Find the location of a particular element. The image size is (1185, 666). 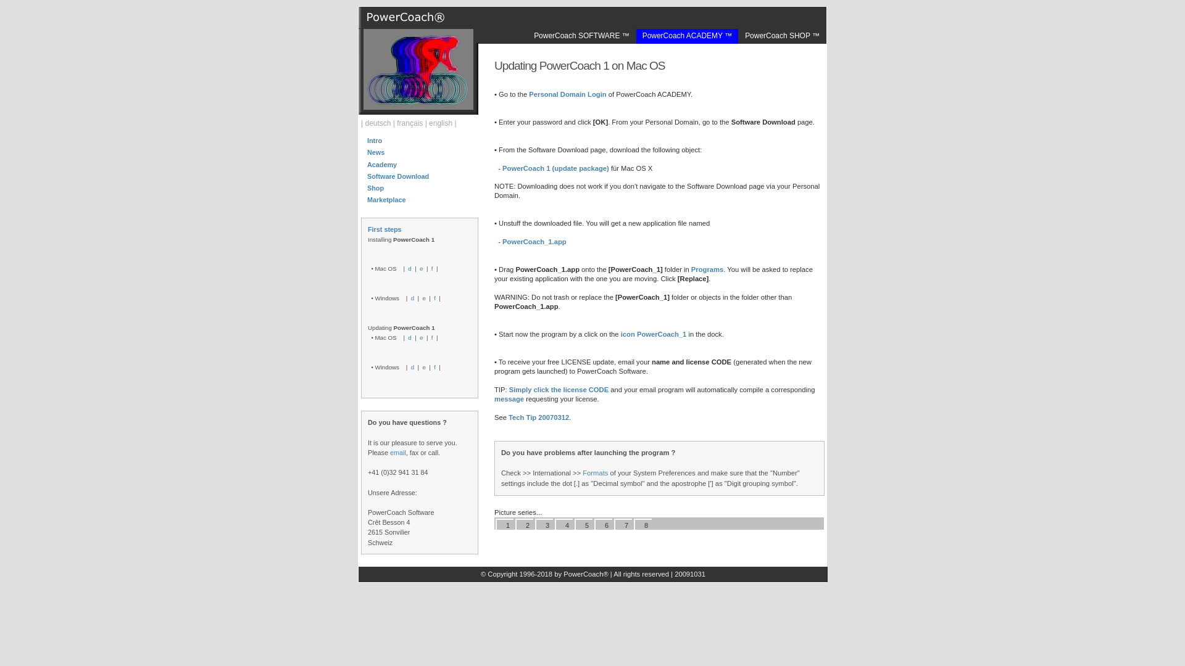

Academy is located at coordinates (382, 165).